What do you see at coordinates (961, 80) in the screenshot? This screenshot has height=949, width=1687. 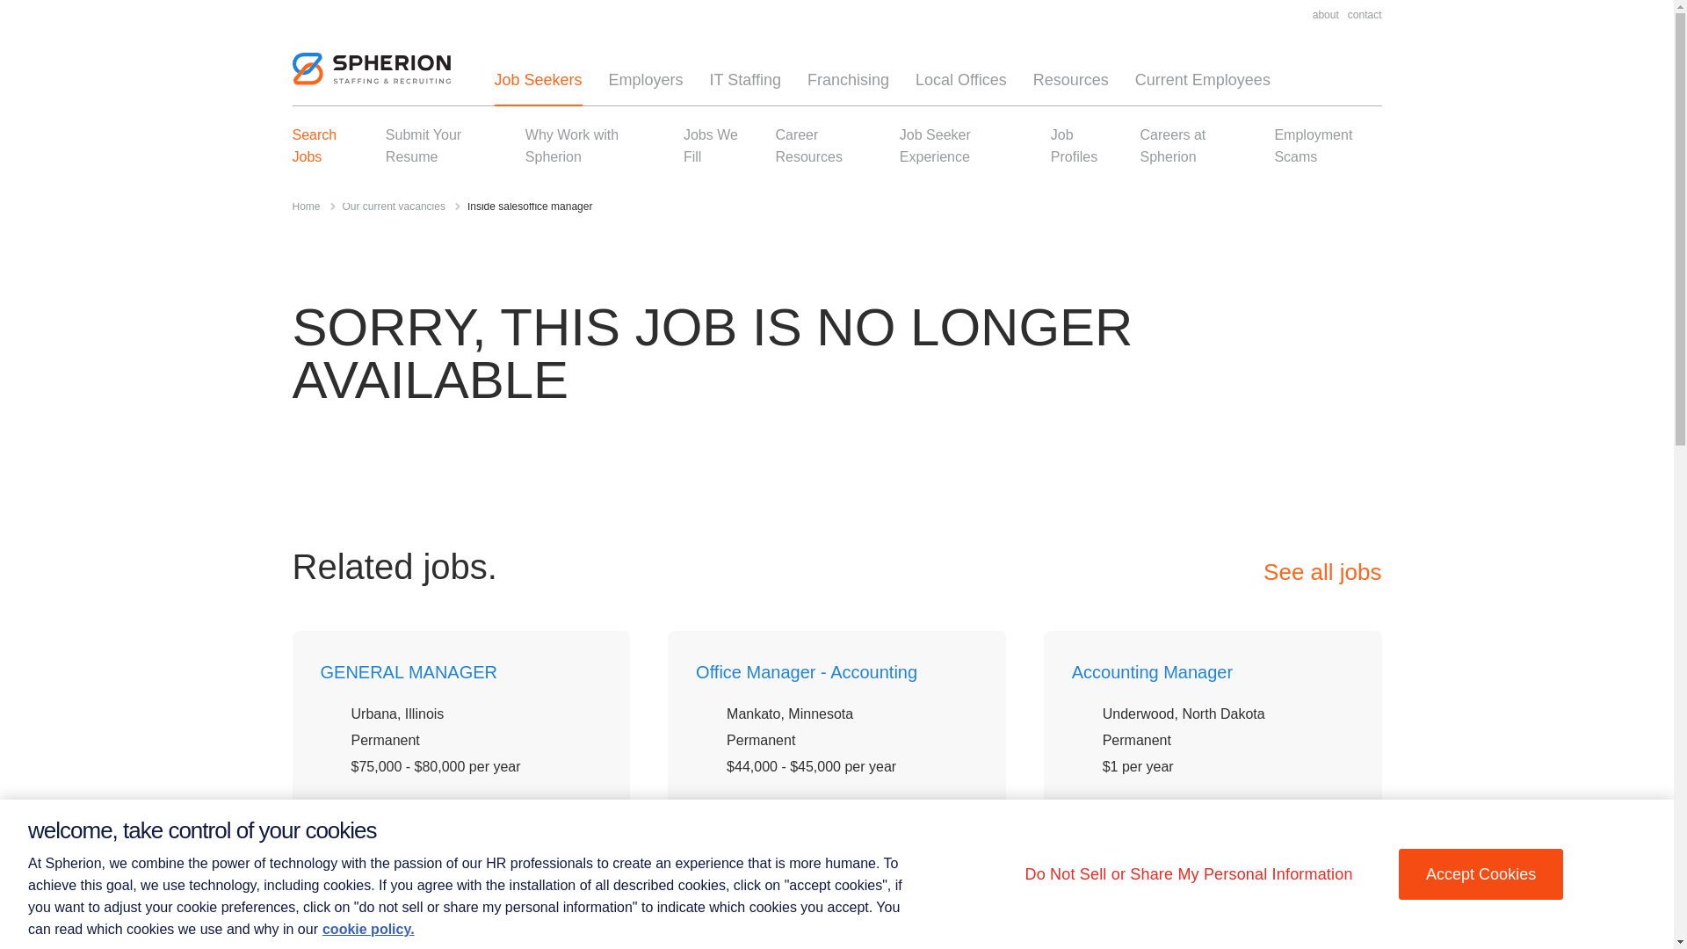 I see `Local Offices` at bounding box center [961, 80].